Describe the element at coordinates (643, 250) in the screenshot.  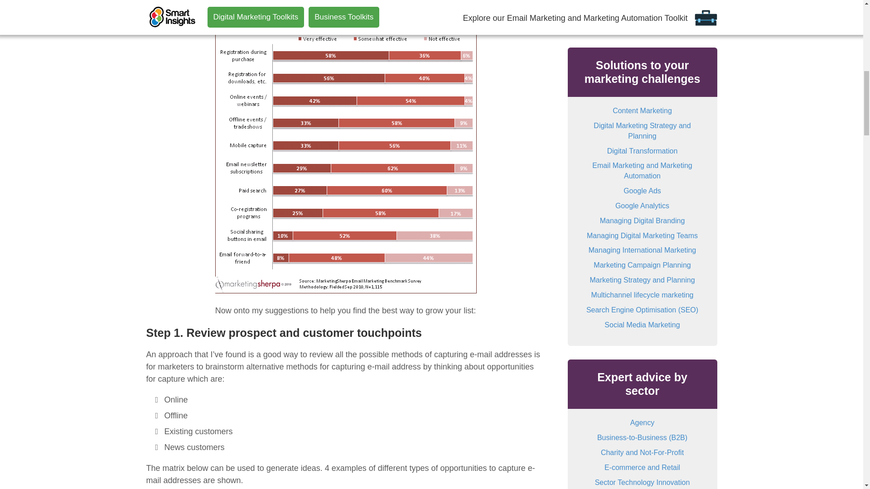
I see `Managing International Marketing` at that location.